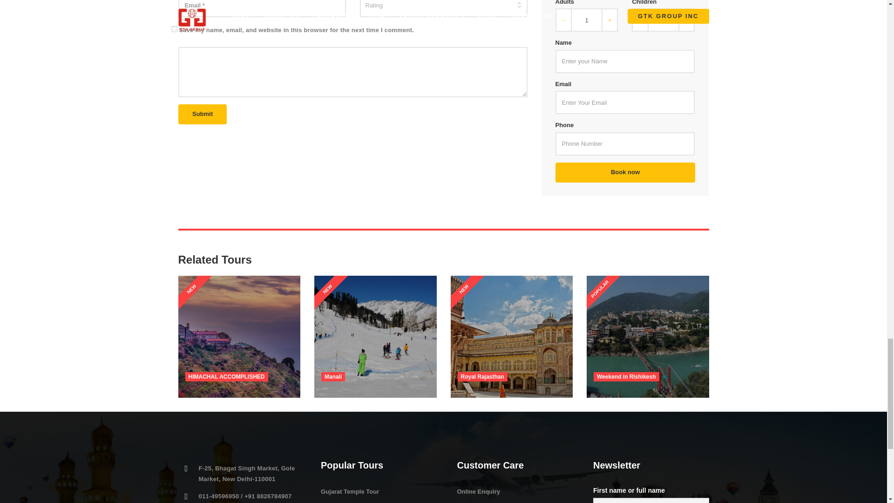 Image resolution: width=894 pixels, height=503 pixels. Describe the element at coordinates (350, 491) in the screenshot. I see `Gujarat Temple Tour` at that location.